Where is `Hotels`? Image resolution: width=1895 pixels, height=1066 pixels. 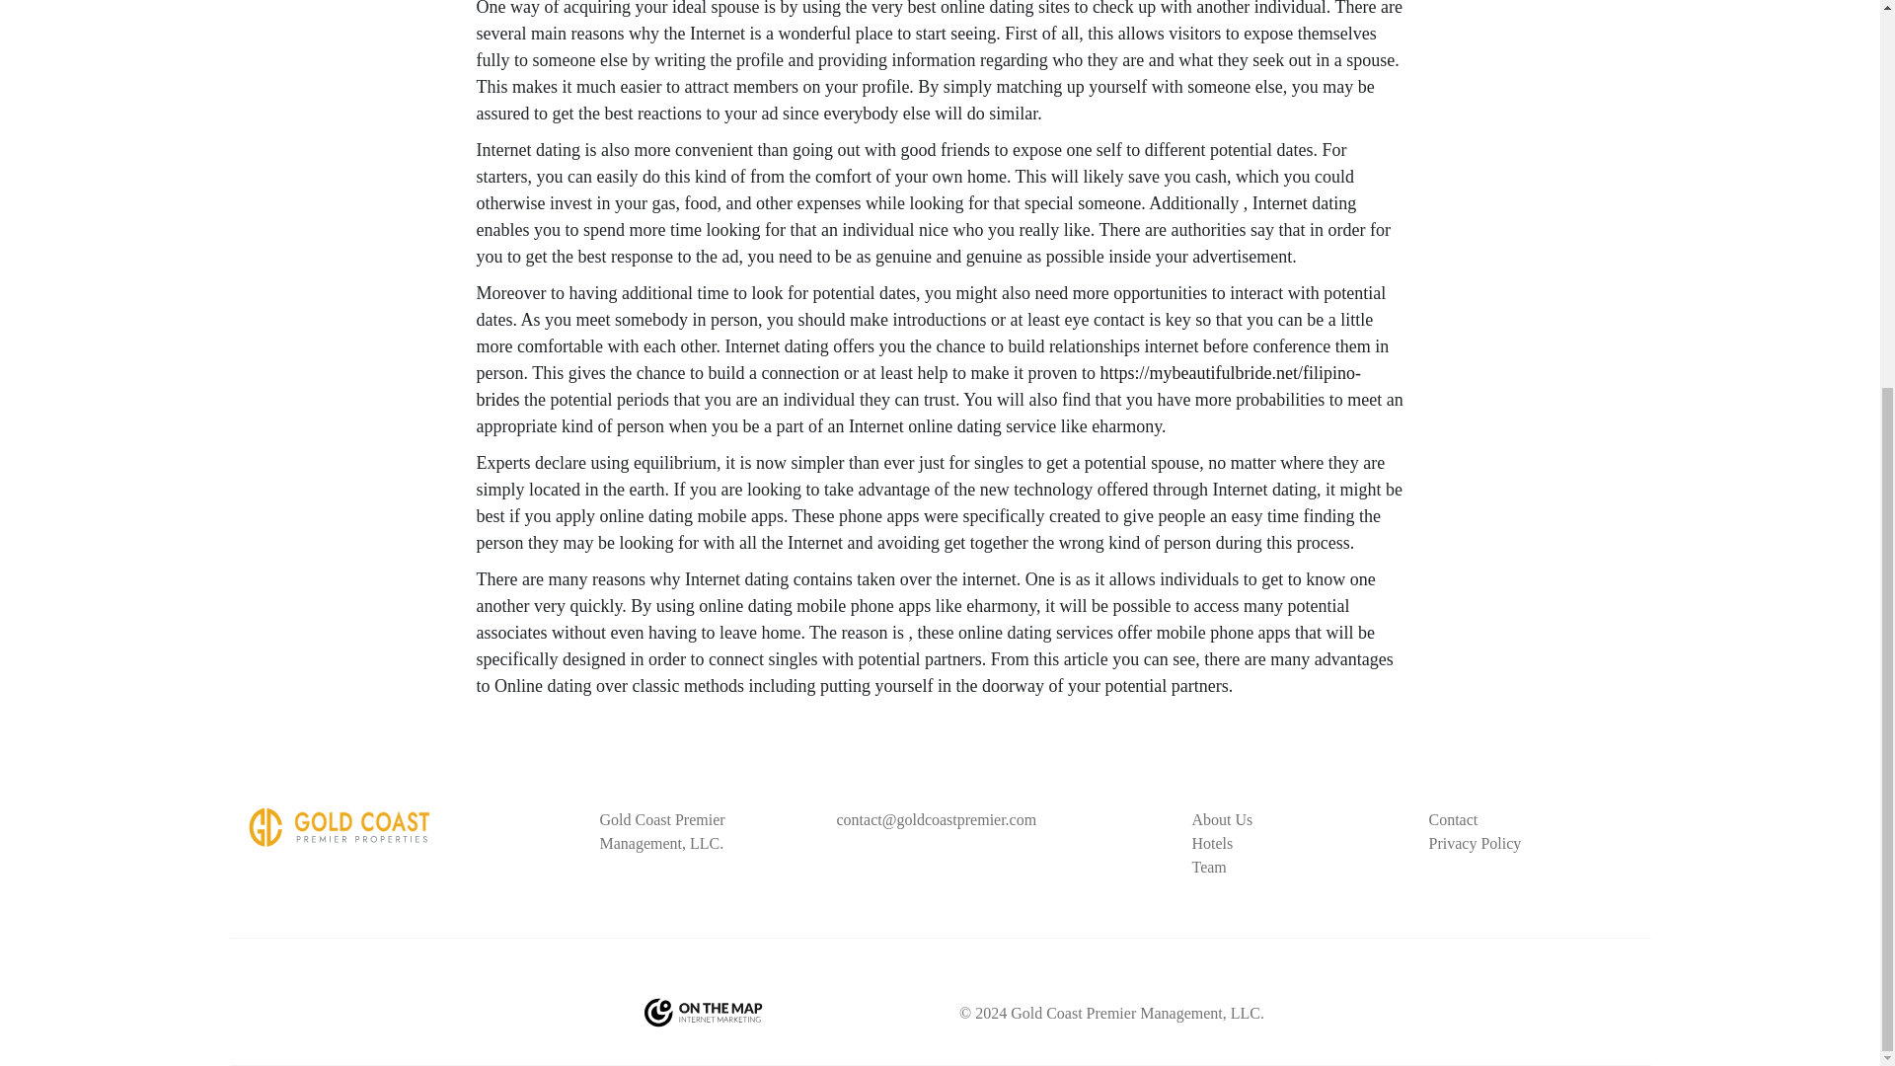
Hotels is located at coordinates (1212, 843).